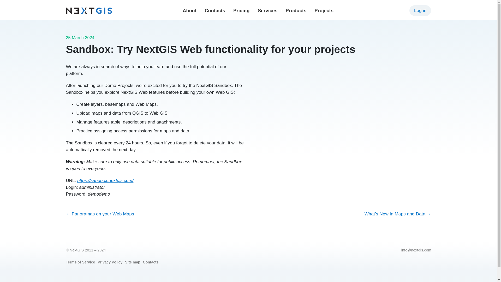  Describe the element at coordinates (324, 10) in the screenshot. I see `Projects` at that location.